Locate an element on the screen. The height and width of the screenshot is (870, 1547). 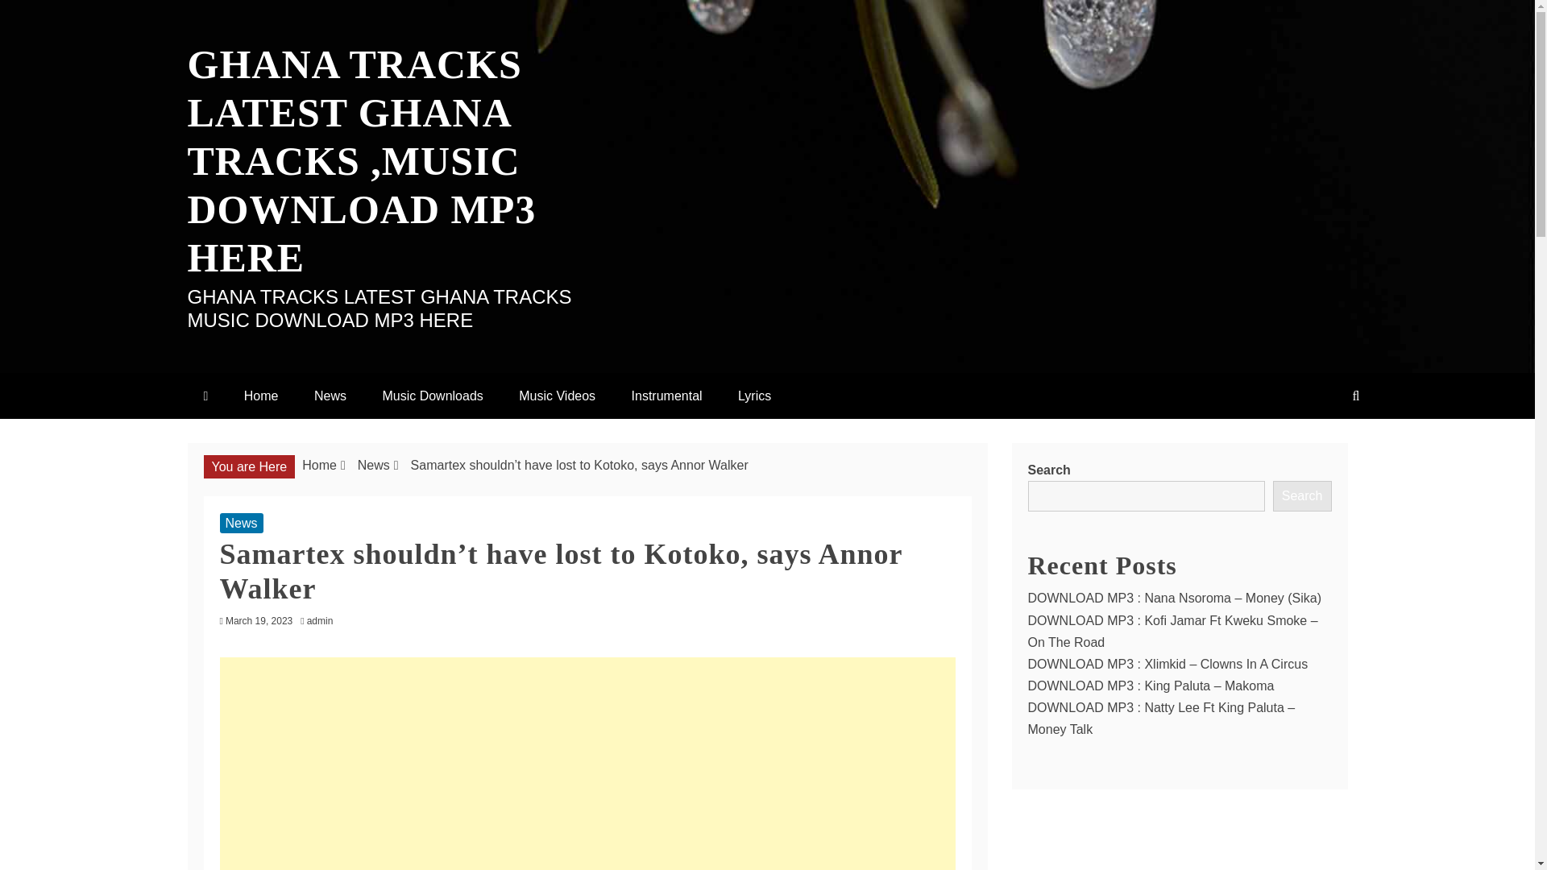
News is located at coordinates (330, 396).